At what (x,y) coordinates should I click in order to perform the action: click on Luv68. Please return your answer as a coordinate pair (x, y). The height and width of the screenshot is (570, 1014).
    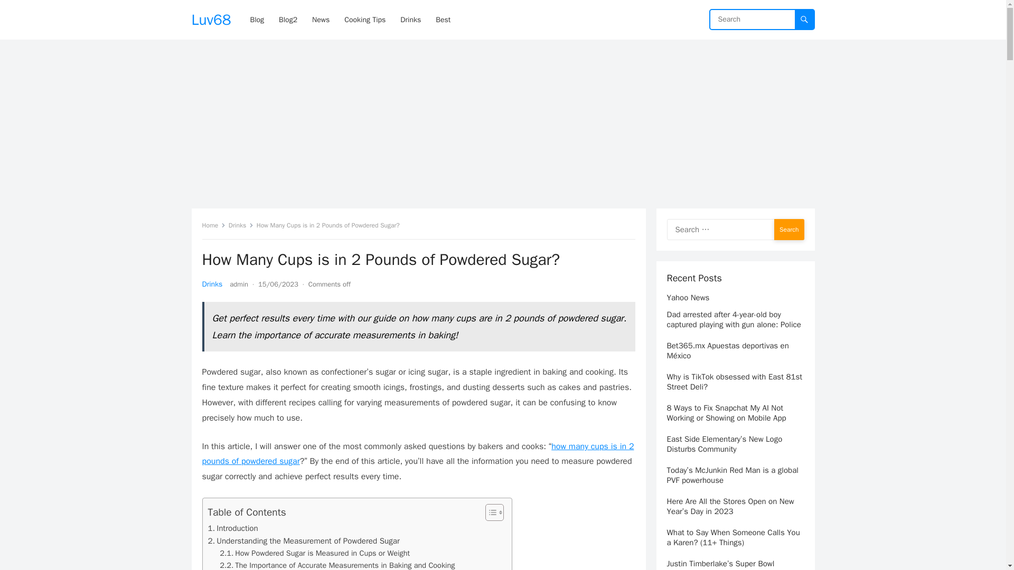
    Looking at the image, I should click on (211, 20).